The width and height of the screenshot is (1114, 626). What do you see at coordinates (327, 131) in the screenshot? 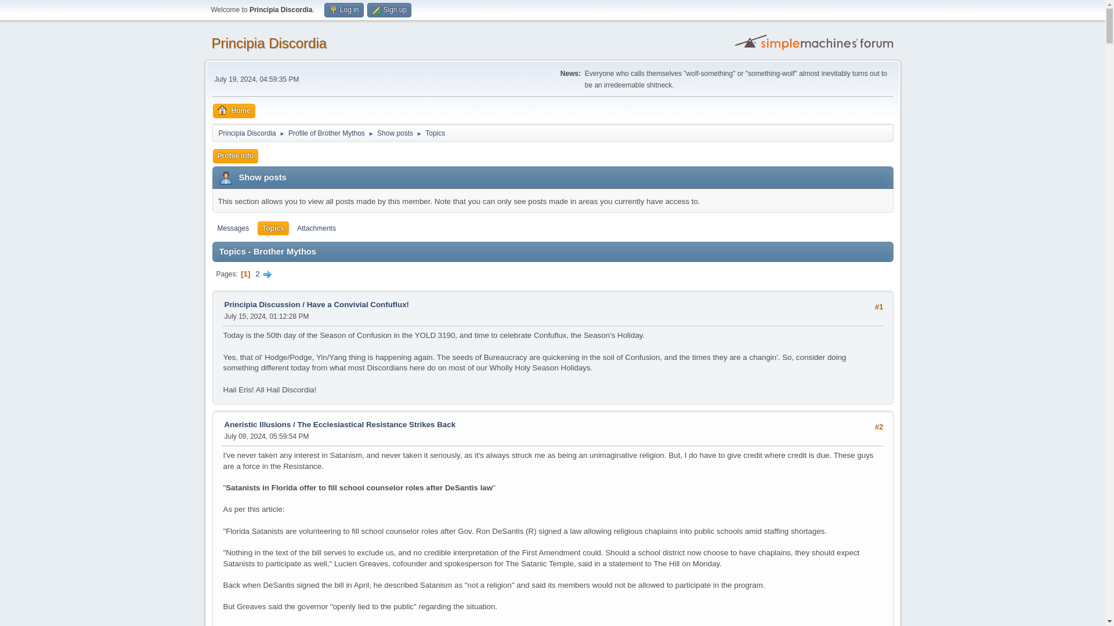
I see `Profile of Brother Mythos` at bounding box center [327, 131].